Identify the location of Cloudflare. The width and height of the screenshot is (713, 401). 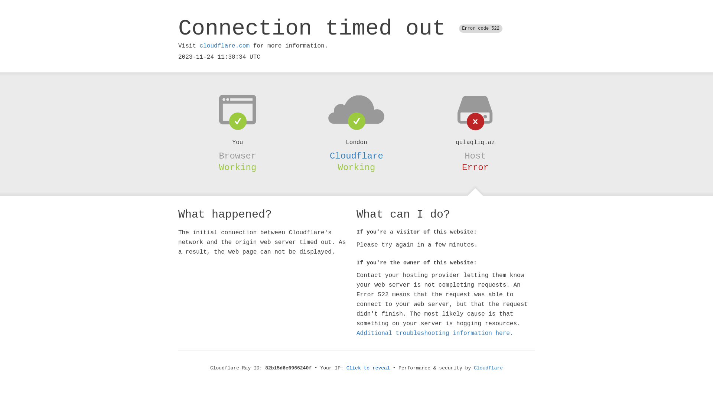
(488, 368).